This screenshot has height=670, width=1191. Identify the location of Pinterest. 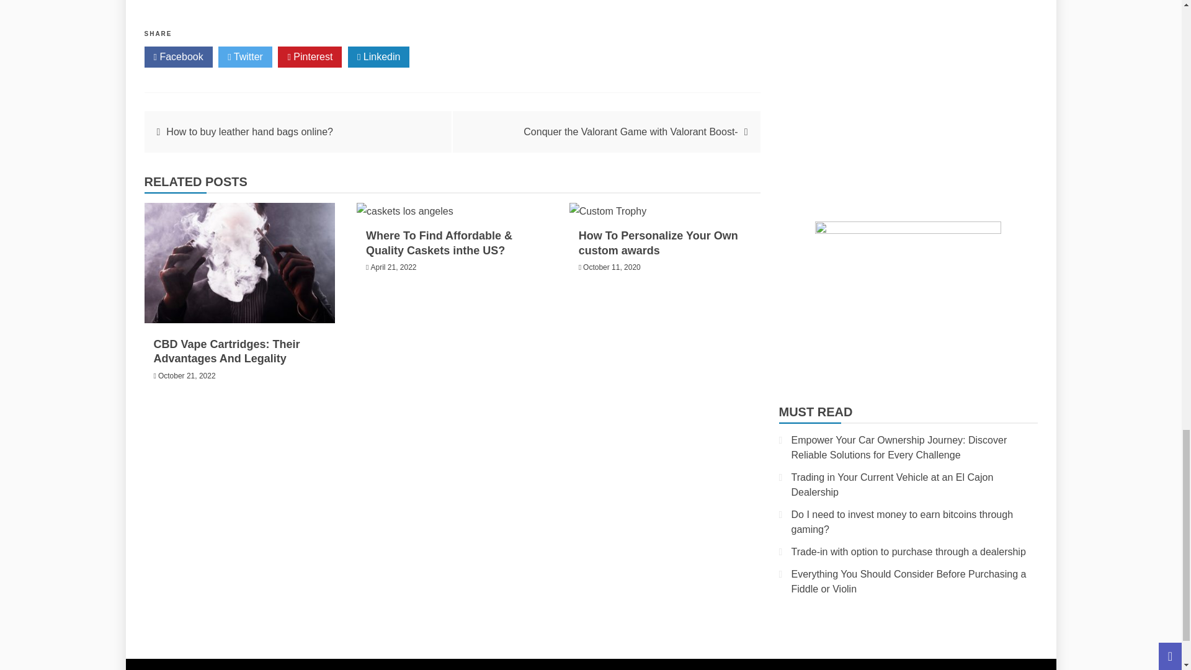
(310, 57).